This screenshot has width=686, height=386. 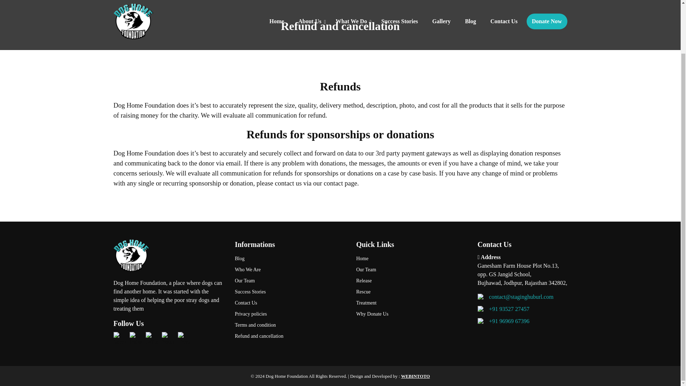 What do you see at coordinates (290, 281) in the screenshot?
I see `Our Team` at bounding box center [290, 281].